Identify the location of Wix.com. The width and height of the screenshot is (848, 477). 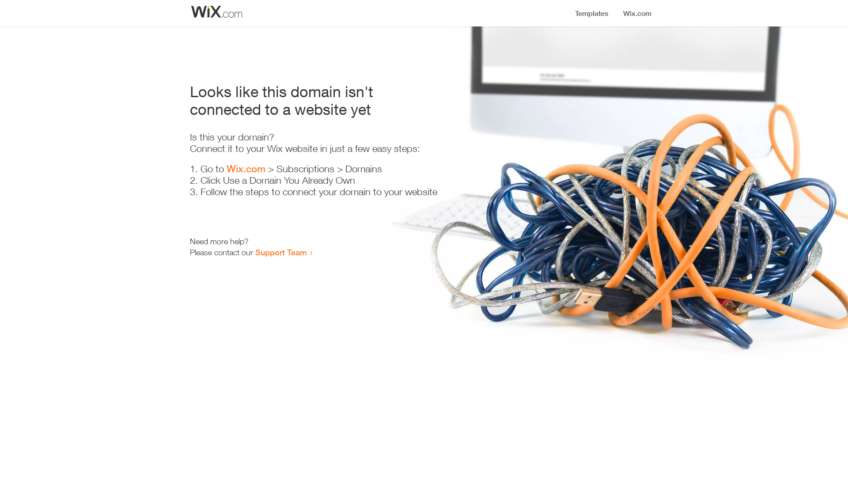
(246, 169).